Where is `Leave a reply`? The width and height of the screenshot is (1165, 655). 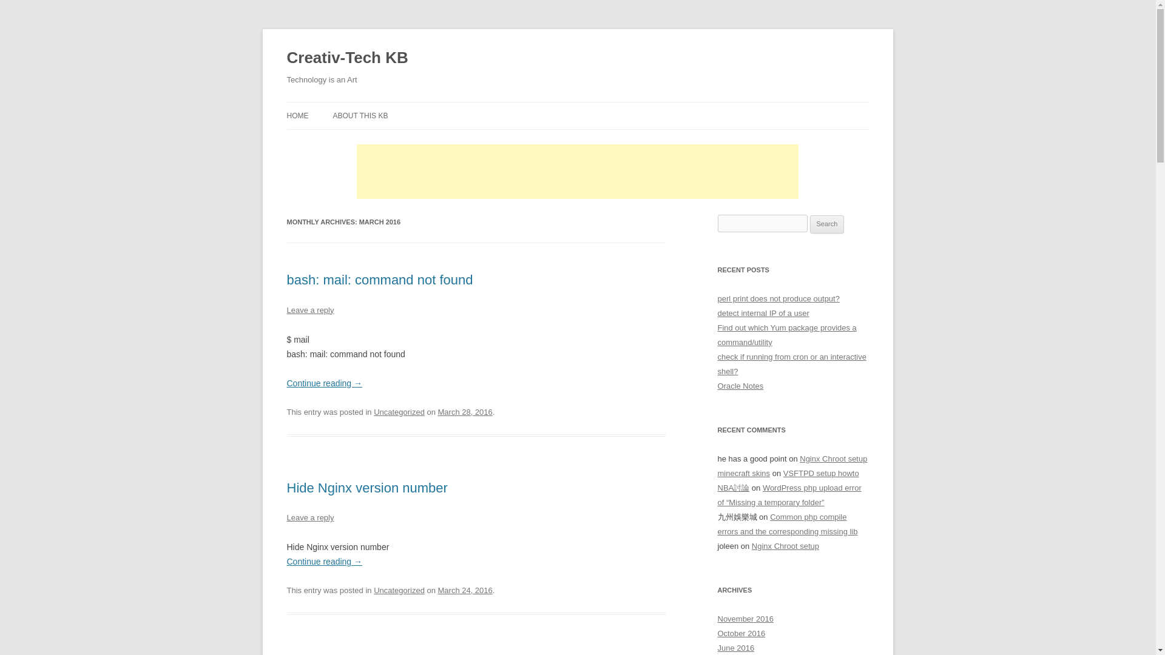
Leave a reply is located at coordinates (309, 311).